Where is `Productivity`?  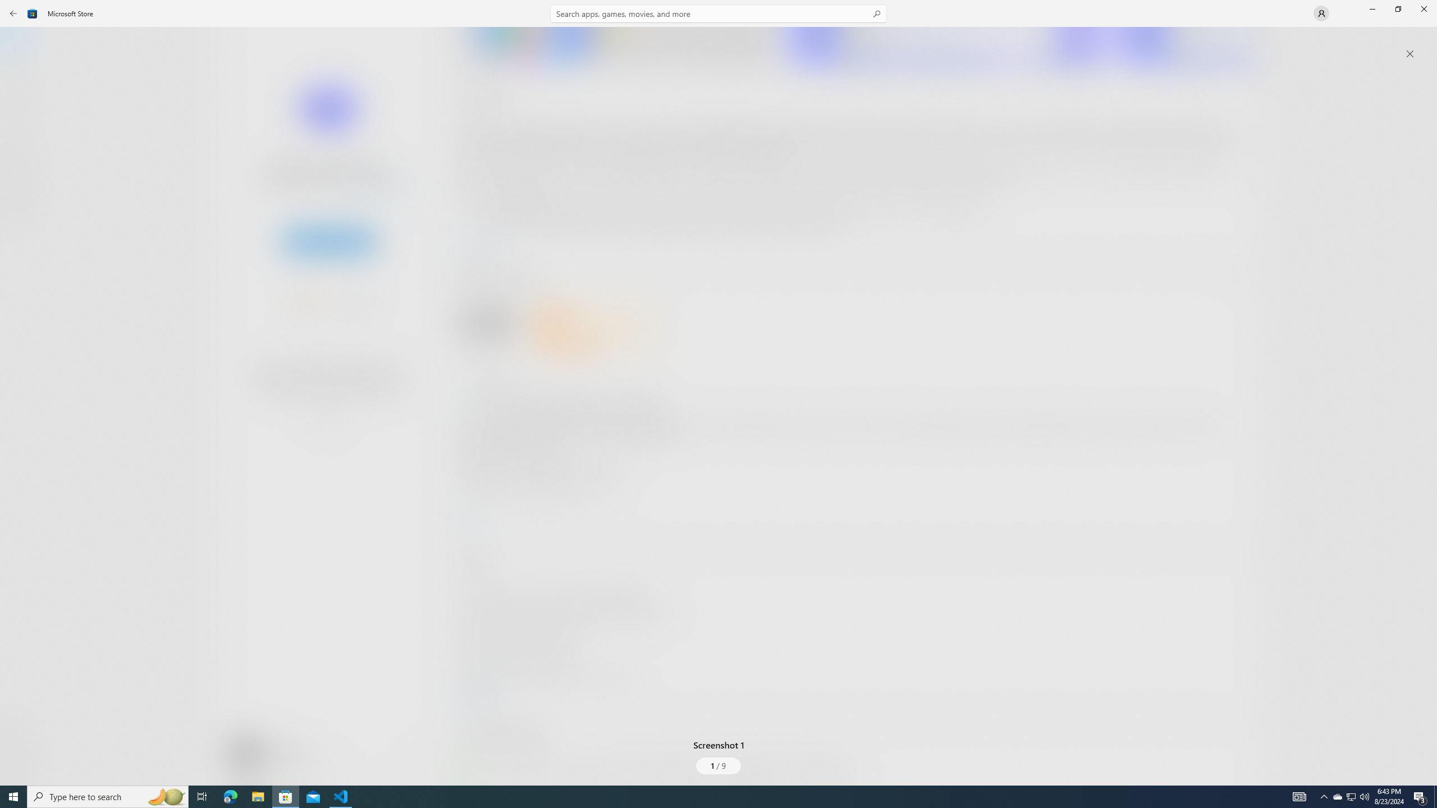
Productivity is located at coordinates (325, 421).